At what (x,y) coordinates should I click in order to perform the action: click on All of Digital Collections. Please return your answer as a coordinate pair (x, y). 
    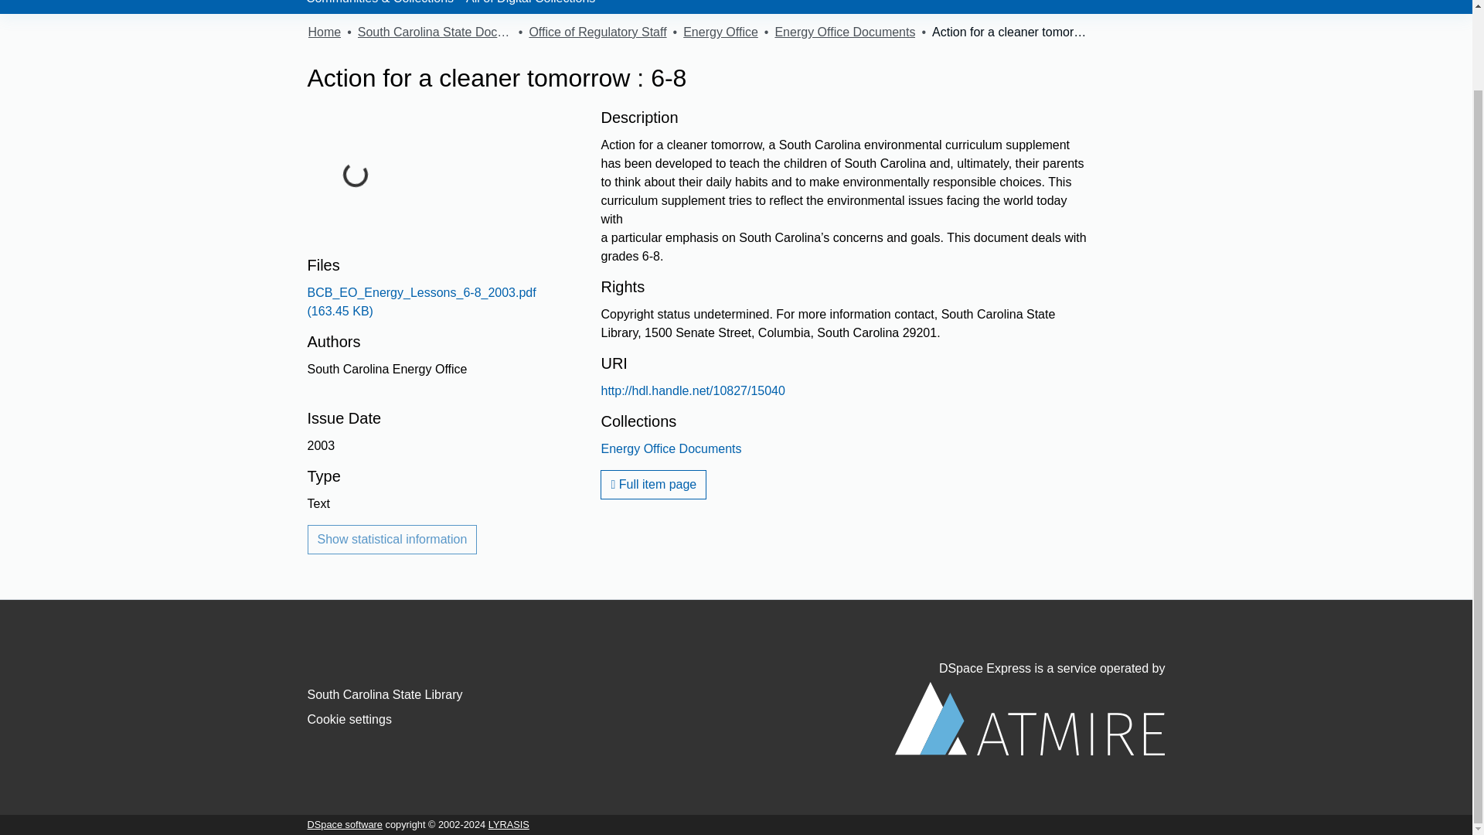
    Looking at the image, I should click on (535, 7).